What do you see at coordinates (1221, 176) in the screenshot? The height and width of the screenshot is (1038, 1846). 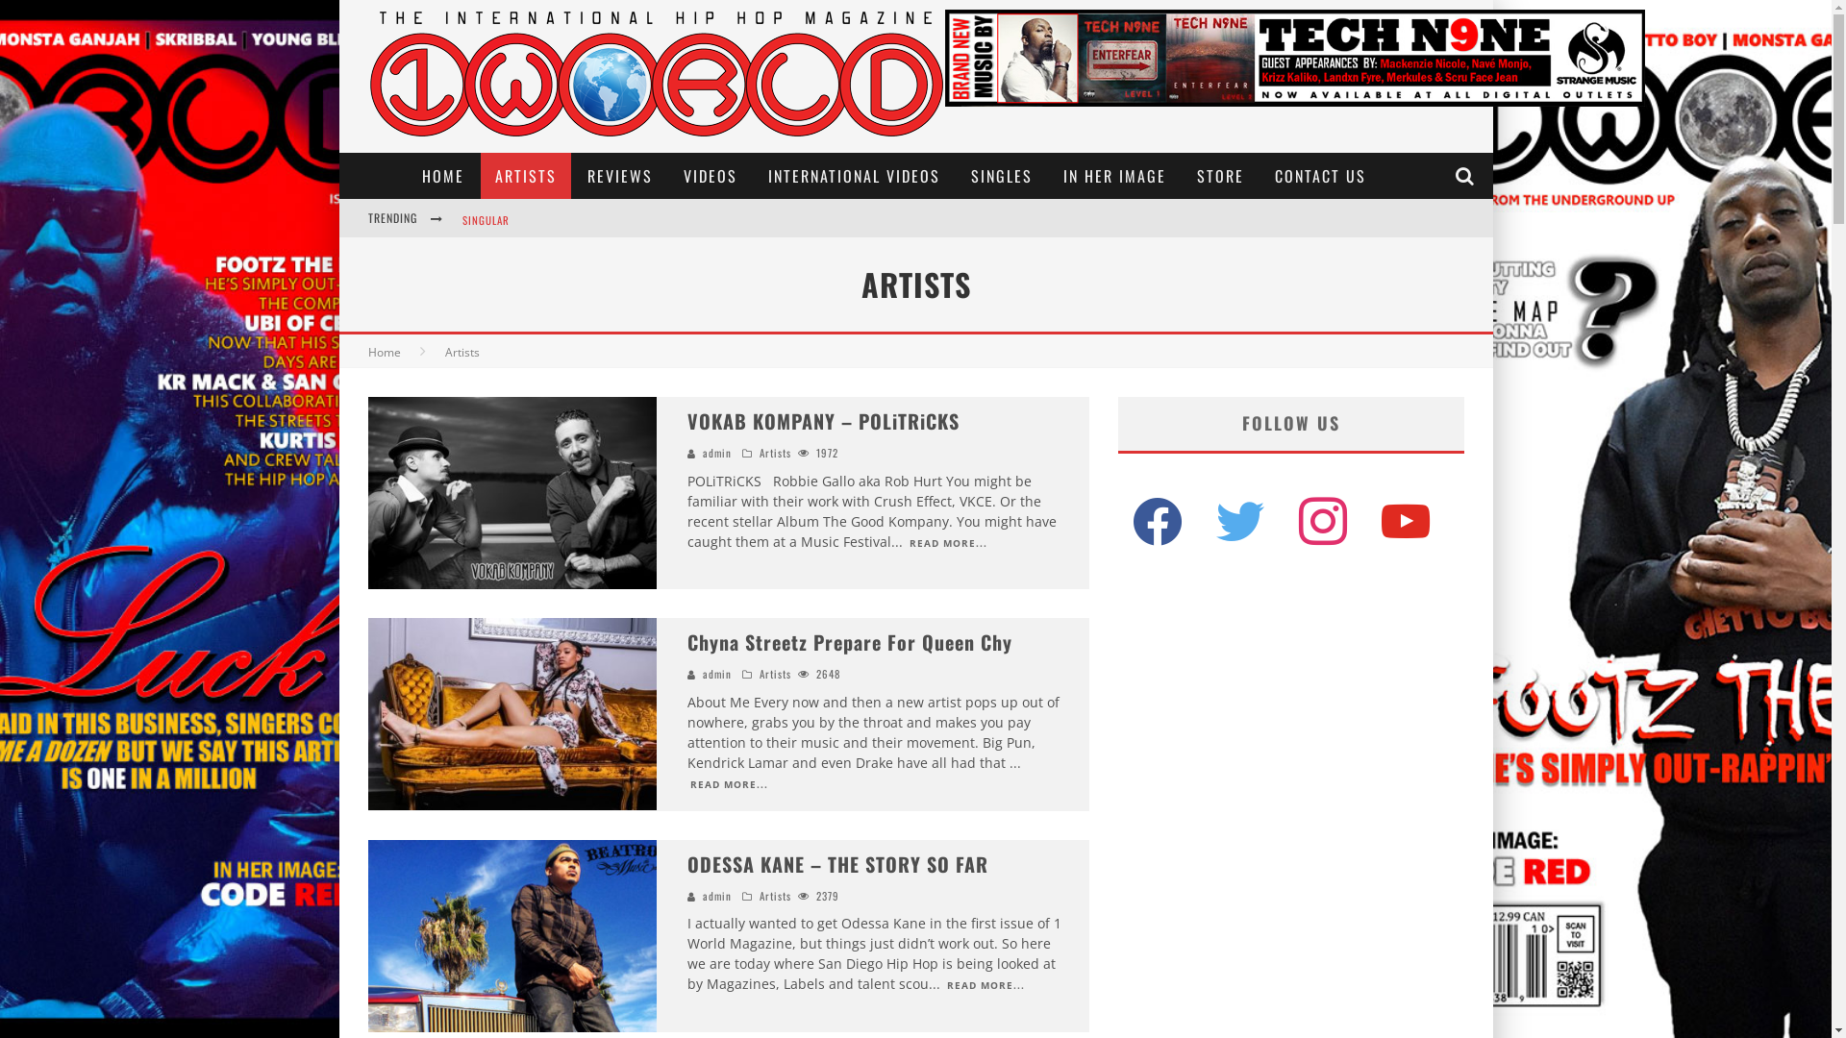 I see `STORE` at bounding box center [1221, 176].